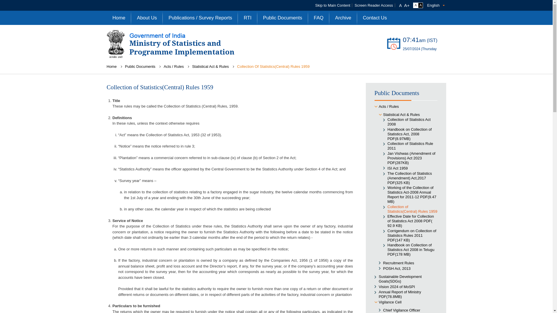 Image resolution: width=557 pixels, height=313 pixels. Describe the element at coordinates (147, 18) in the screenshot. I see `Increase Font Size` at that location.